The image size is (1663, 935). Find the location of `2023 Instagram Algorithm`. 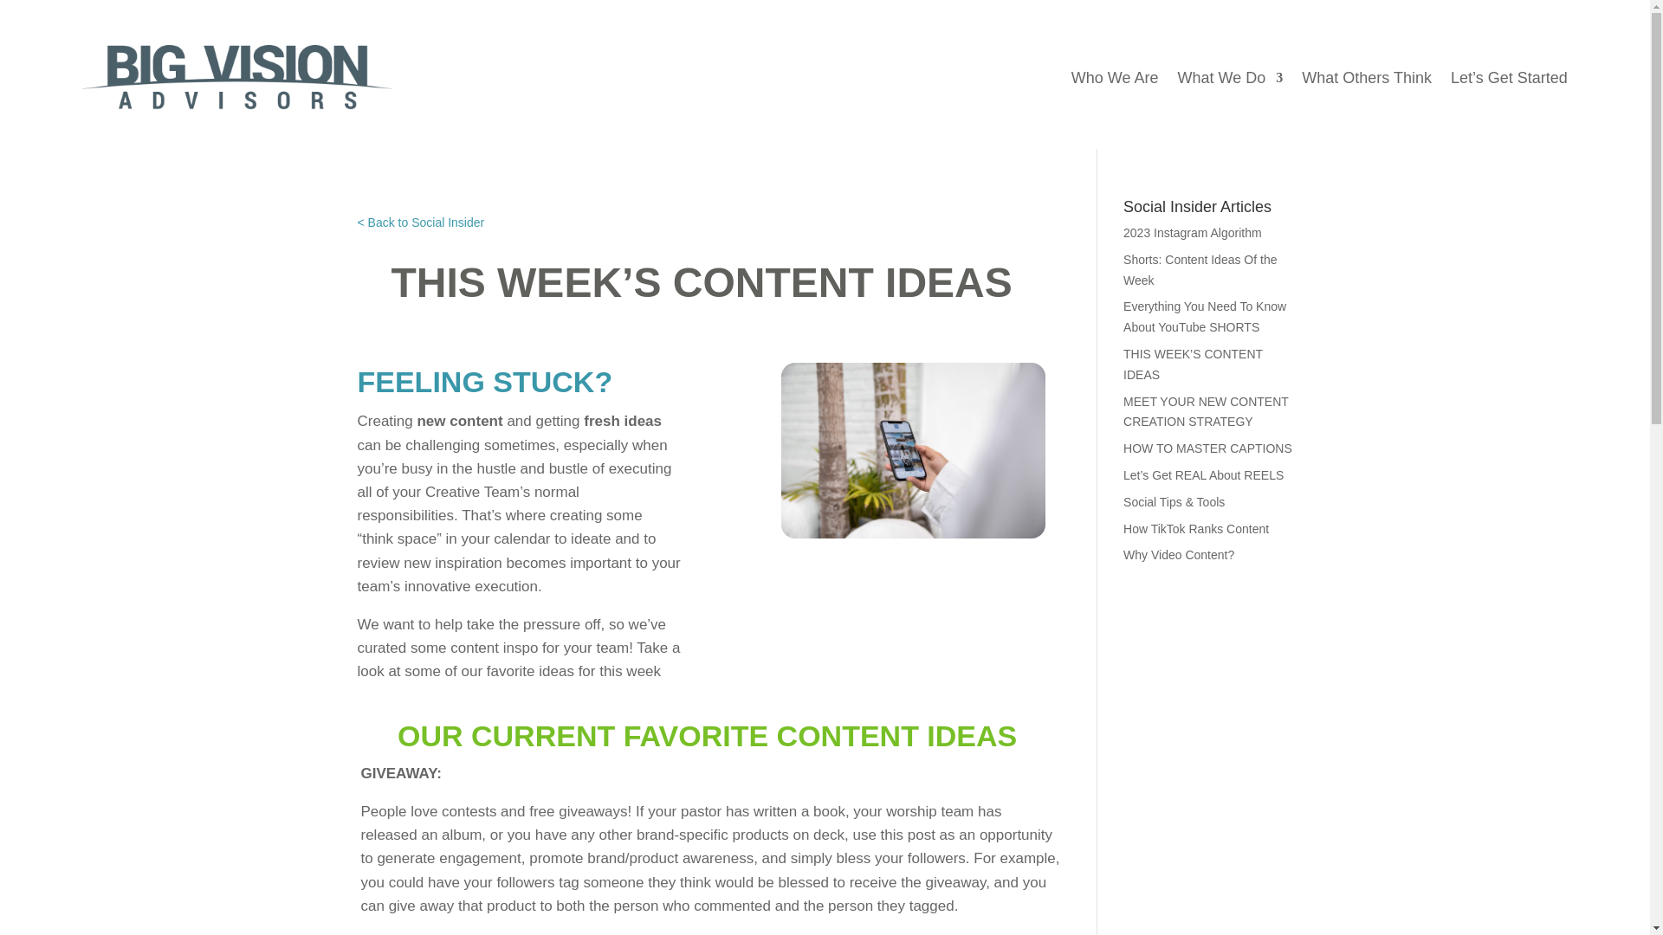

2023 Instagram Algorithm is located at coordinates (1193, 232).